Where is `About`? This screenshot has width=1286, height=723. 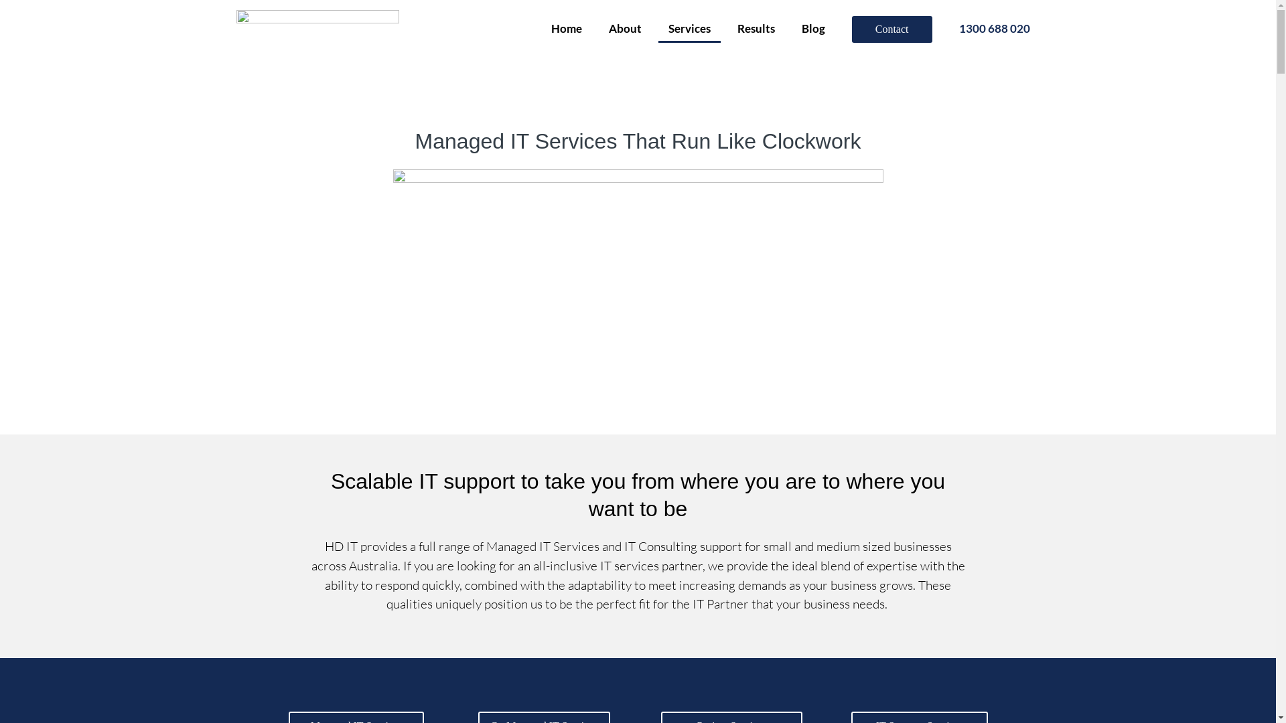
About is located at coordinates (625, 29).